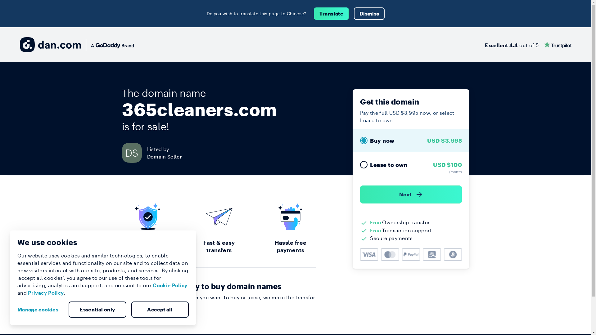 The width and height of the screenshot is (596, 335). Describe the element at coordinates (369, 14) in the screenshot. I see `Dismiss` at that location.